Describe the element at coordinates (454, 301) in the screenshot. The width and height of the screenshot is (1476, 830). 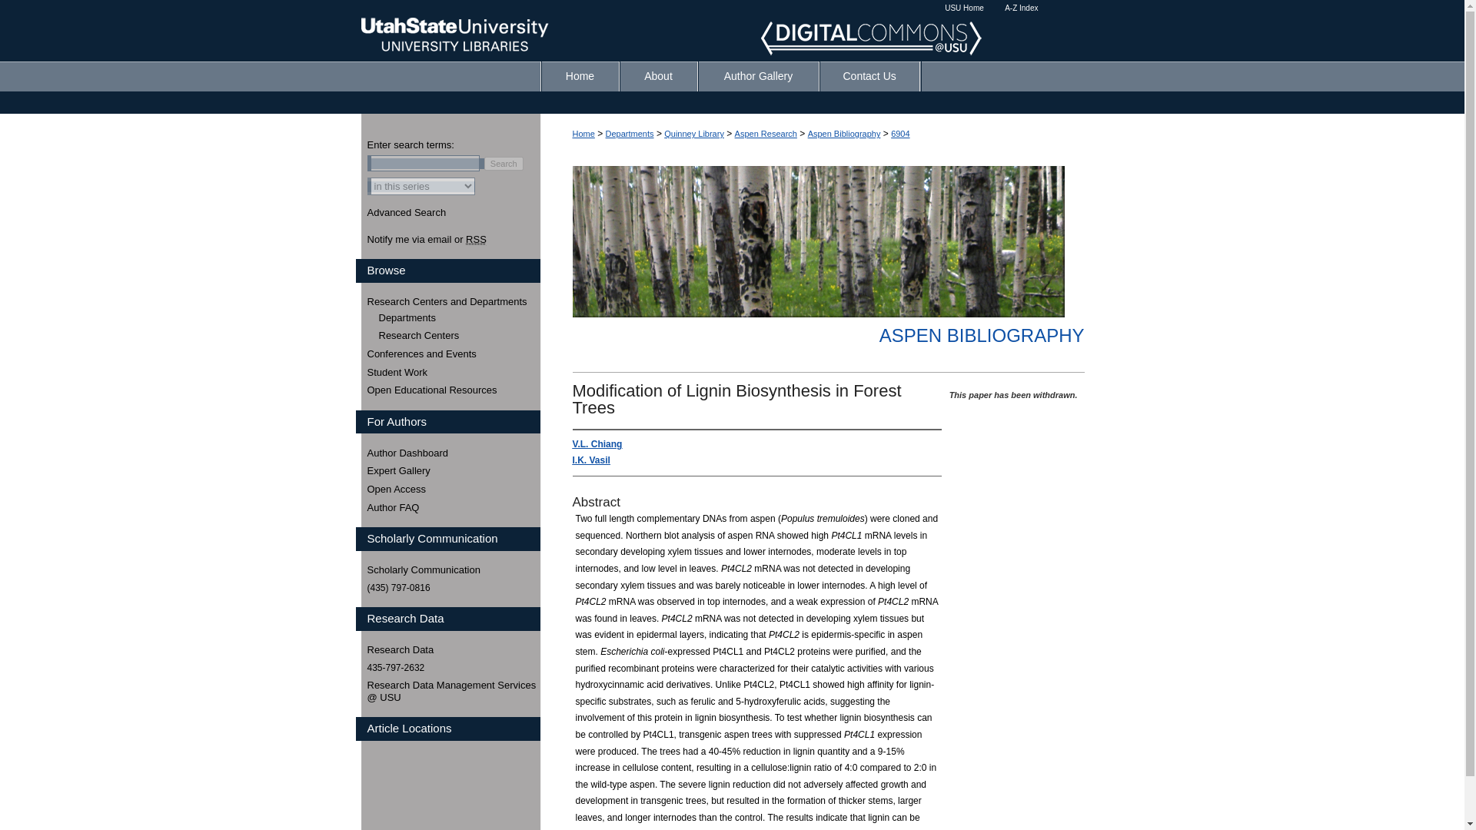
I see `Research Centers and Departments` at that location.